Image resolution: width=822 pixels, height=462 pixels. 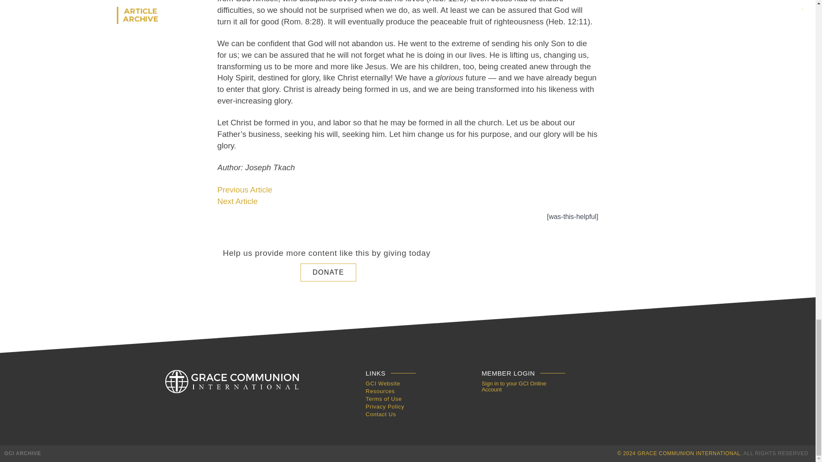 I want to click on Grace Communion International, so click(x=22, y=453).